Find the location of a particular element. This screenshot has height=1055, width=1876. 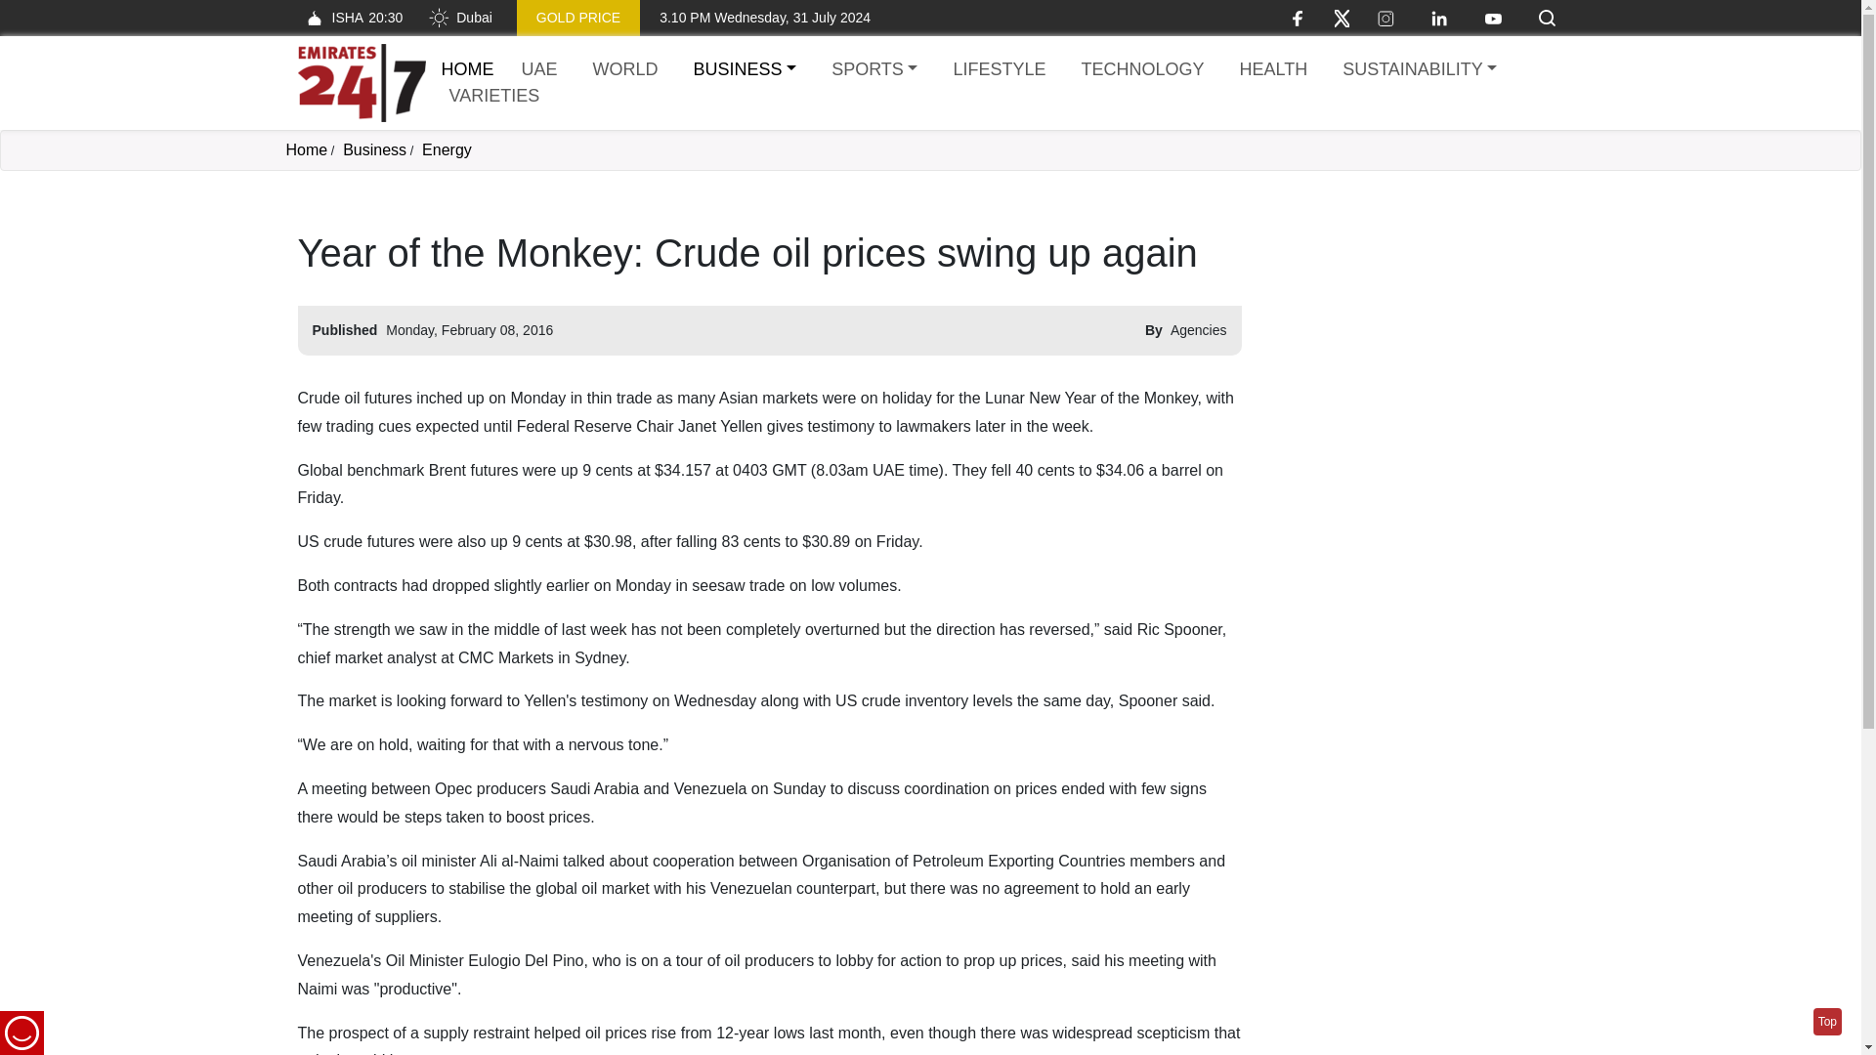

Home is located at coordinates (578, 18).